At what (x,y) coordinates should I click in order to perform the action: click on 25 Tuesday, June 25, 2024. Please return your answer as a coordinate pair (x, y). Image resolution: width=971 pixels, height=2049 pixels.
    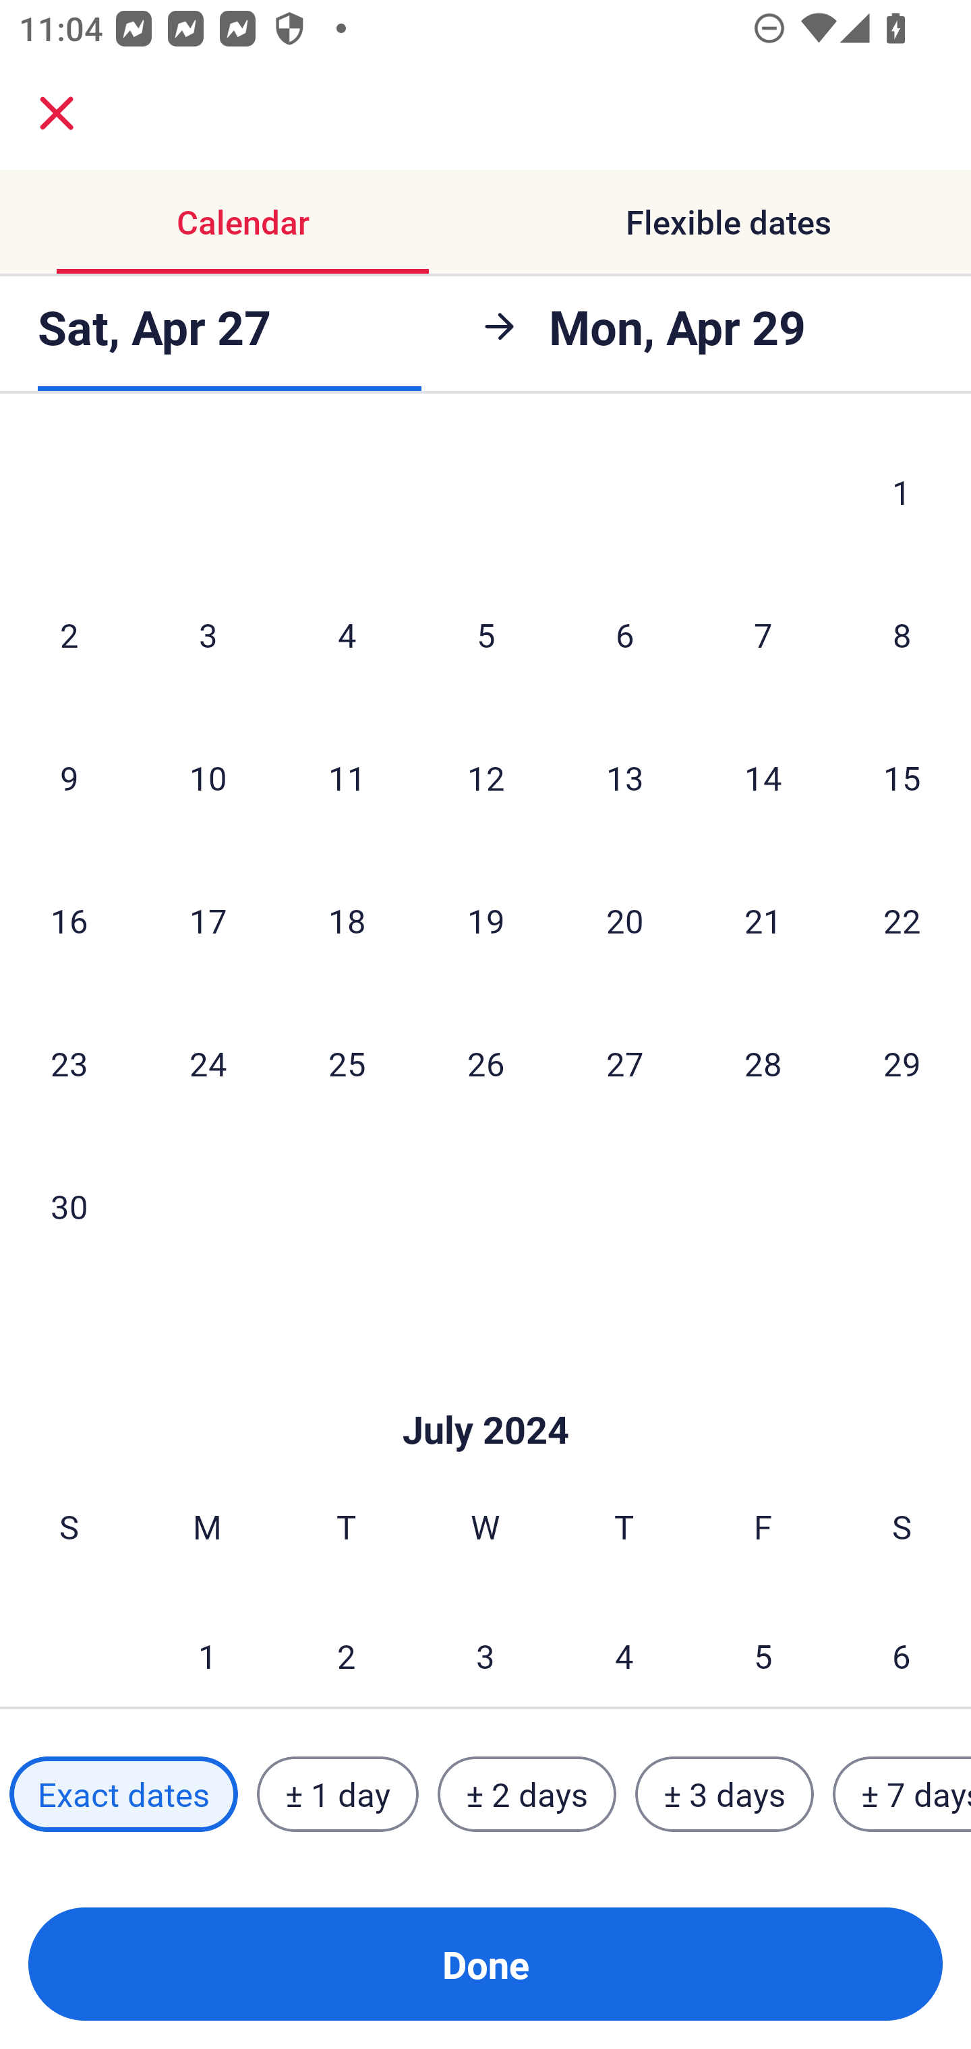
    Looking at the image, I should click on (347, 1064).